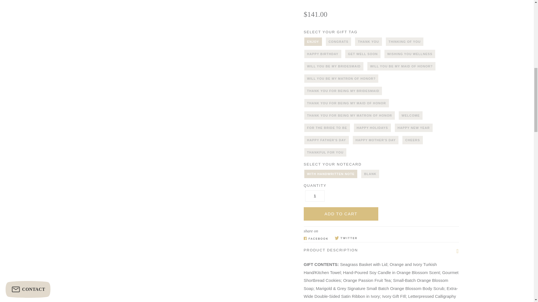 The width and height of the screenshot is (538, 302). I want to click on 1, so click(315, 196).